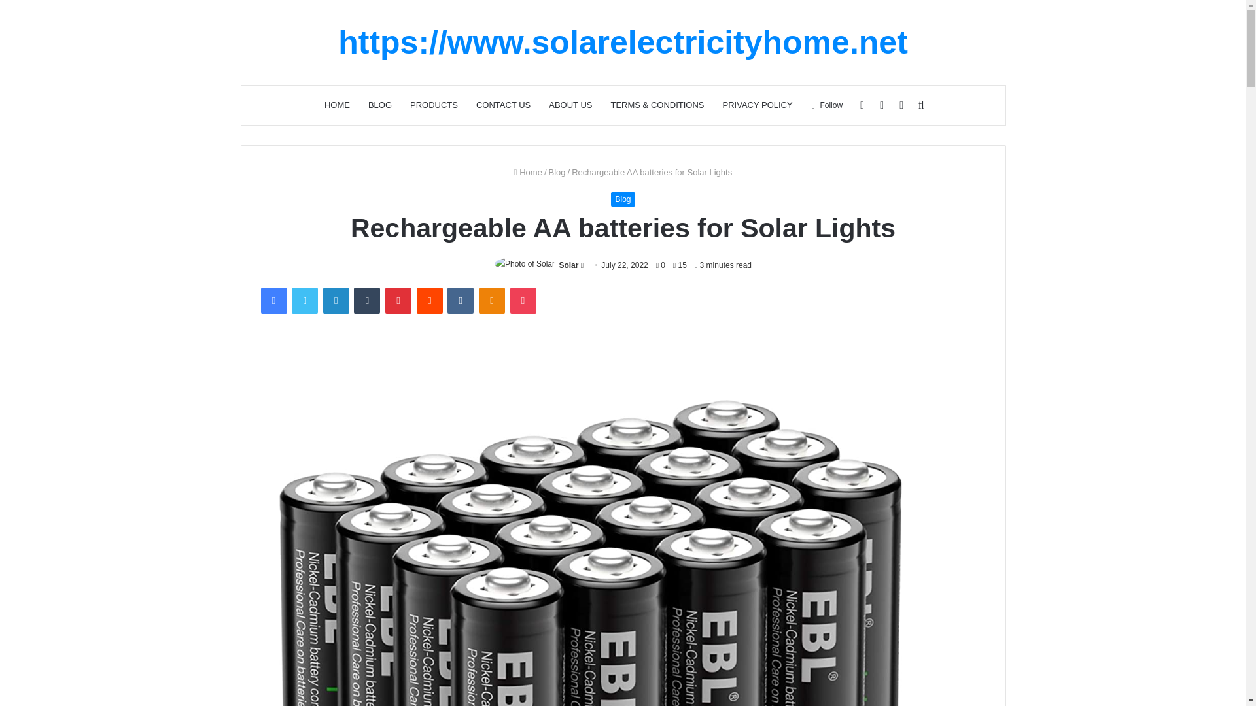  What do you see at coordinates (304, 300) in the screenshot?
I see `Twitter` at bounding box center [304, 300].